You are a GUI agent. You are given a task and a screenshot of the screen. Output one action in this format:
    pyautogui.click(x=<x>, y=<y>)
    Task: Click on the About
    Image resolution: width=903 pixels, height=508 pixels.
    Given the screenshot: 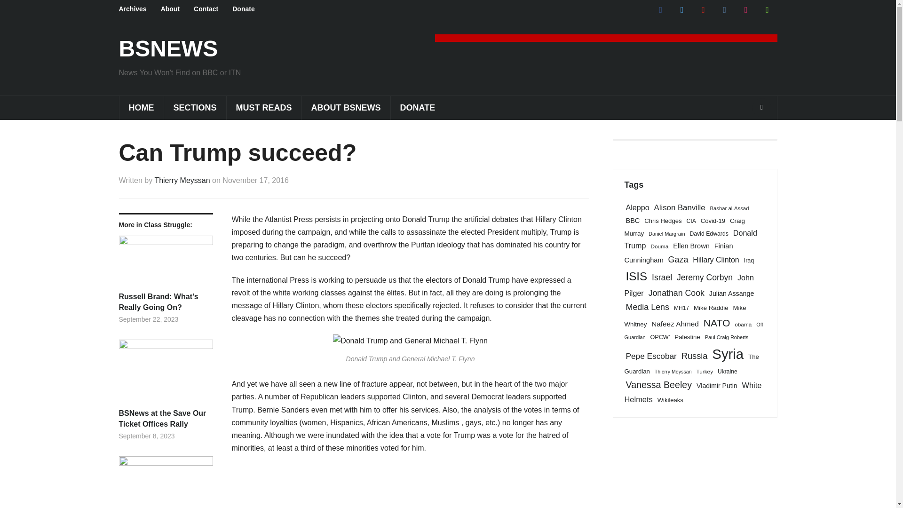 What is the action you would take?
    pyautogui.click(x=177, y=9)
    